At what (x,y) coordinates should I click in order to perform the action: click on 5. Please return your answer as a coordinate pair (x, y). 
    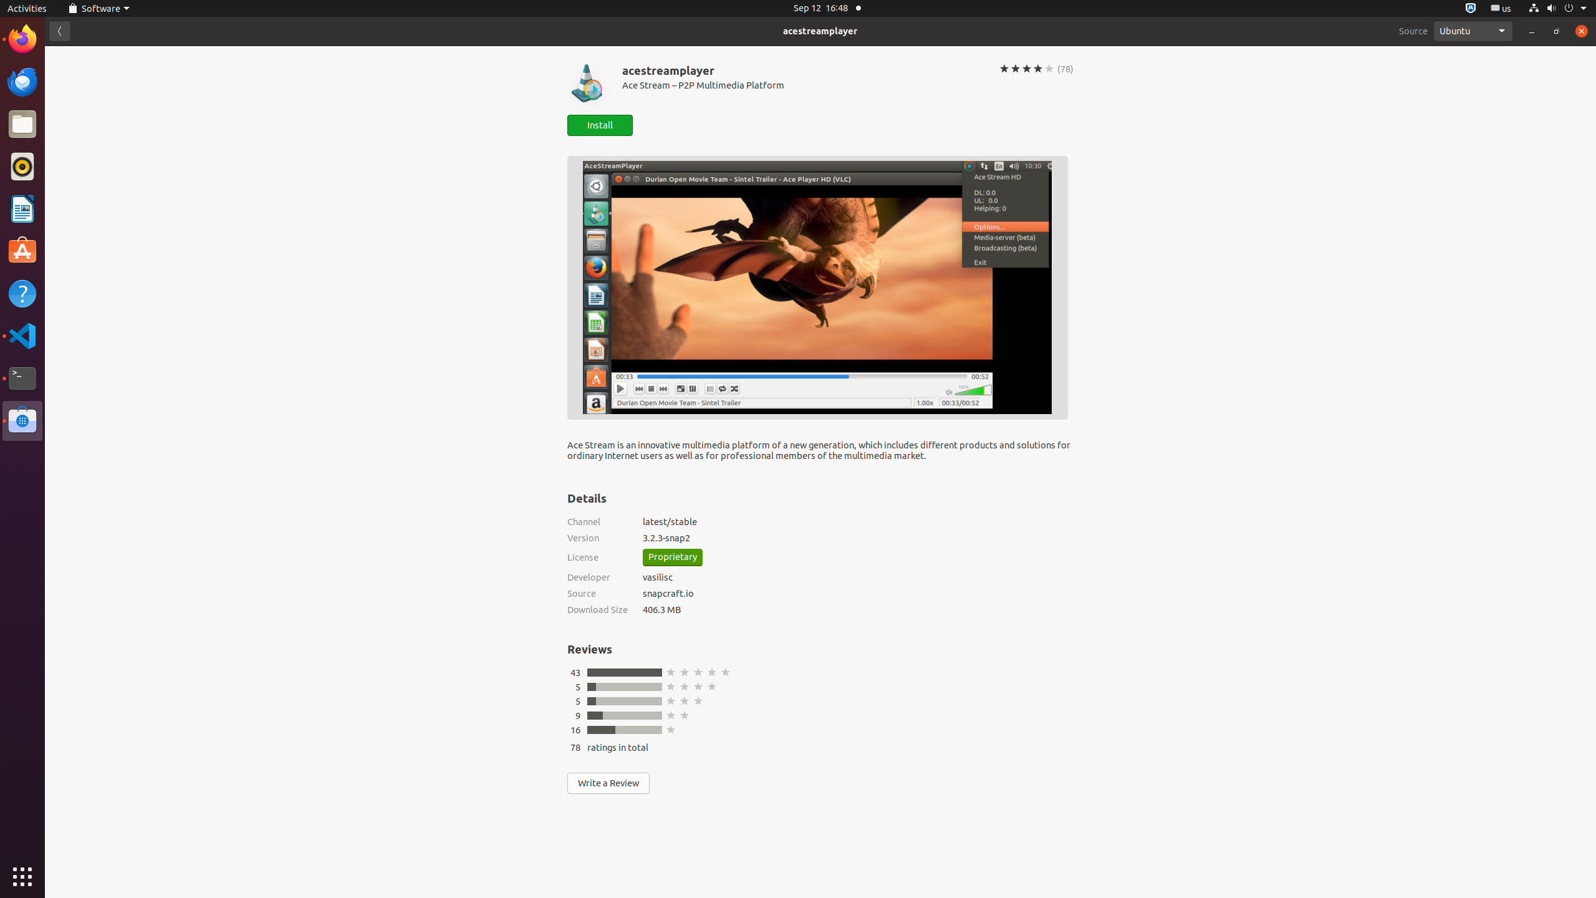
    Looking at the image, I should click on (578, 701).